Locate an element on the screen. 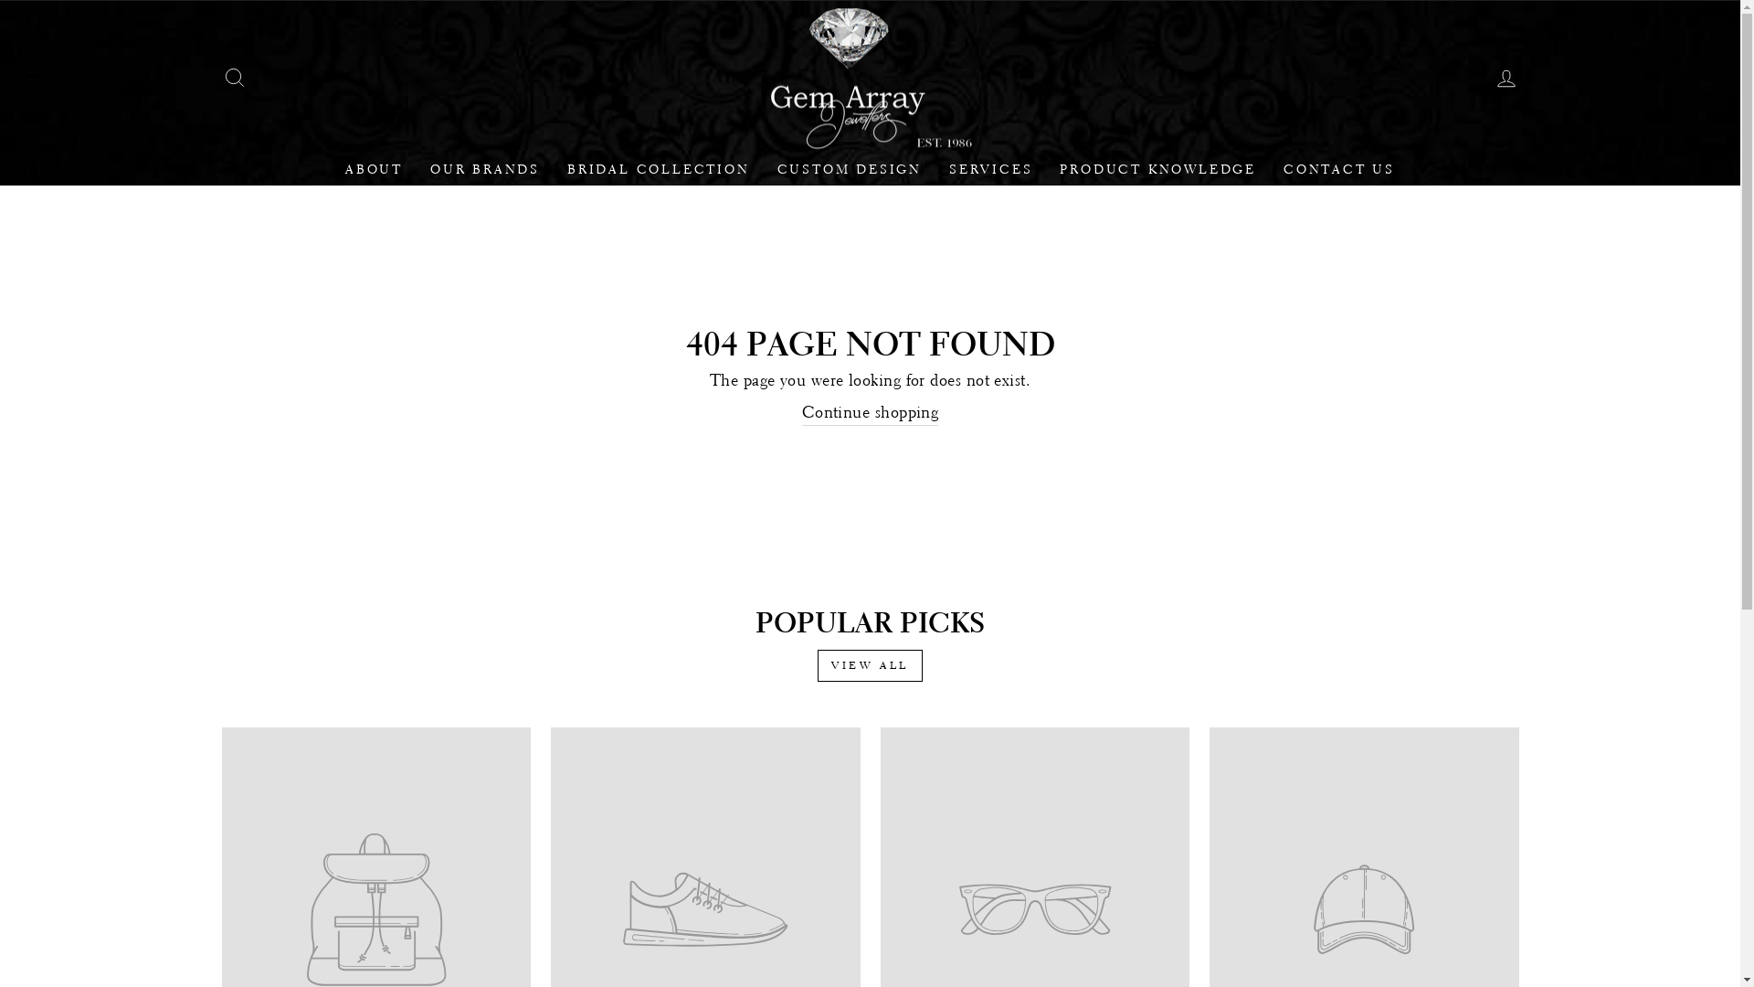 This screenshot has width=1754, height=987. CONTACT US is located at coordinates (1339, 170).